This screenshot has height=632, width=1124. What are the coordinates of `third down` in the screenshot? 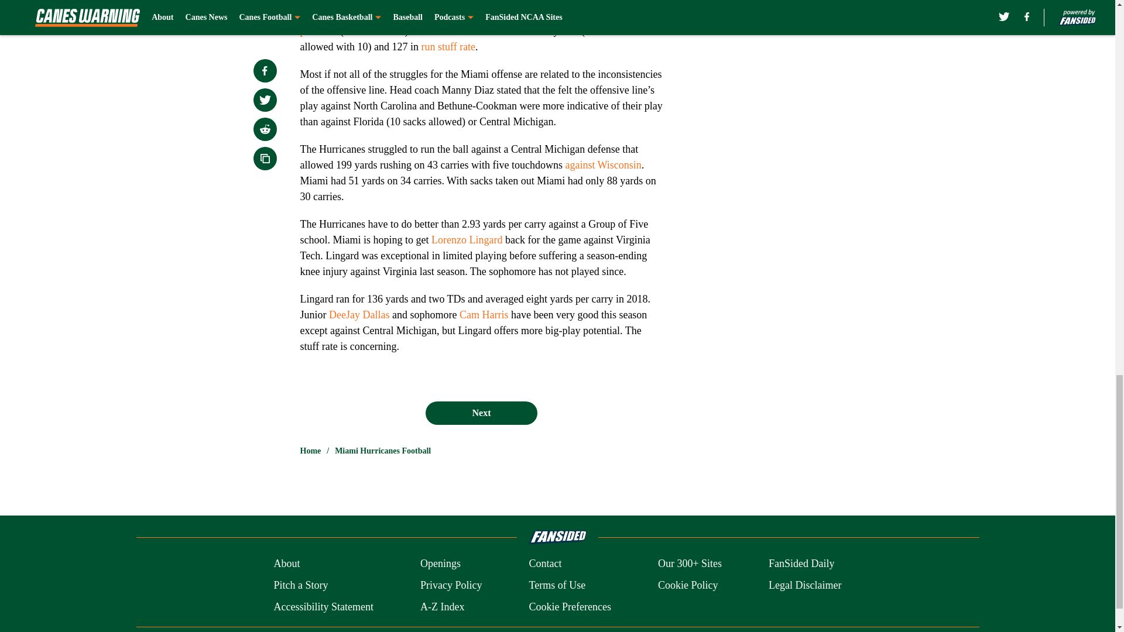 It's located at (475, 11).